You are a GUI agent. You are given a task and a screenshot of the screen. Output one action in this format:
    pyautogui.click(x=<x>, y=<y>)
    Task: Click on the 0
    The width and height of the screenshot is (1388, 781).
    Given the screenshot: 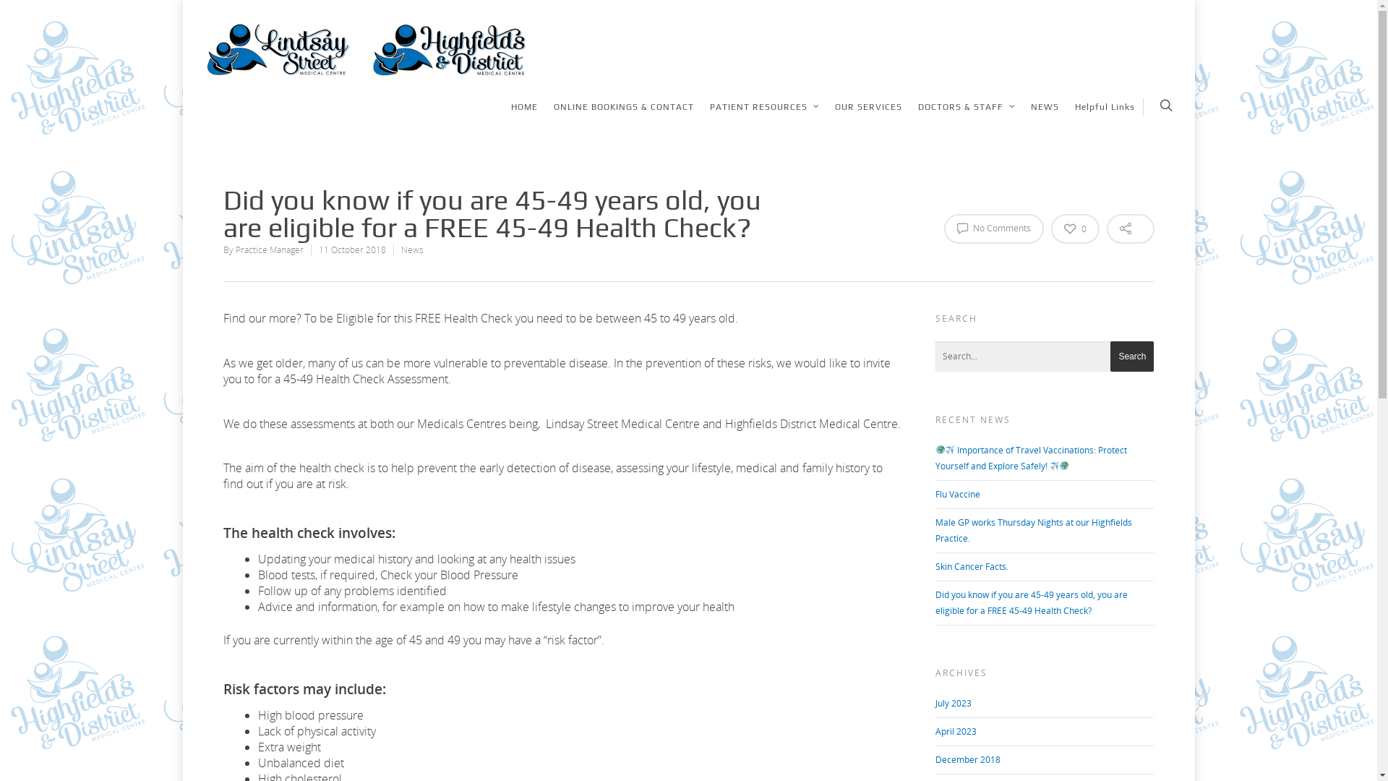 What is the action you would take?
    pyautogui.click(x=1076, y=229)
    